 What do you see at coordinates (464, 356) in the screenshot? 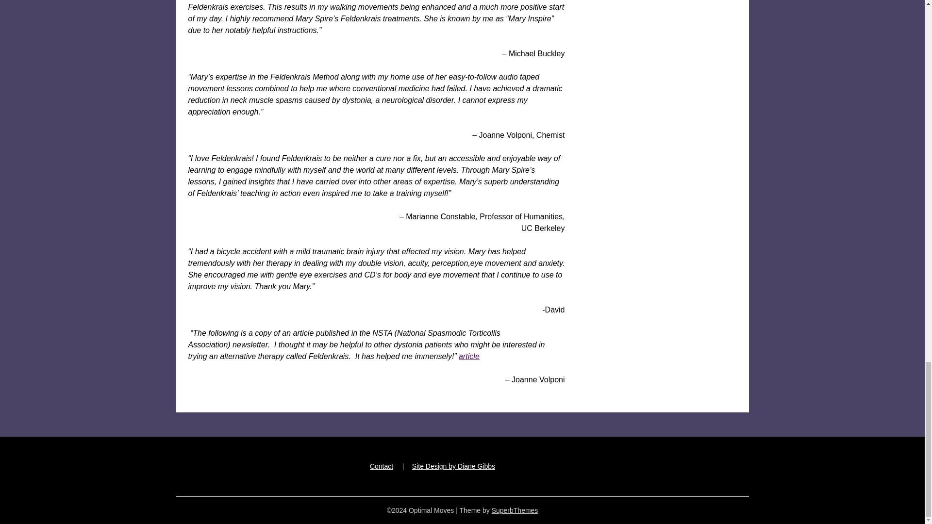
I see `arti` at bounding box center [464, 356].